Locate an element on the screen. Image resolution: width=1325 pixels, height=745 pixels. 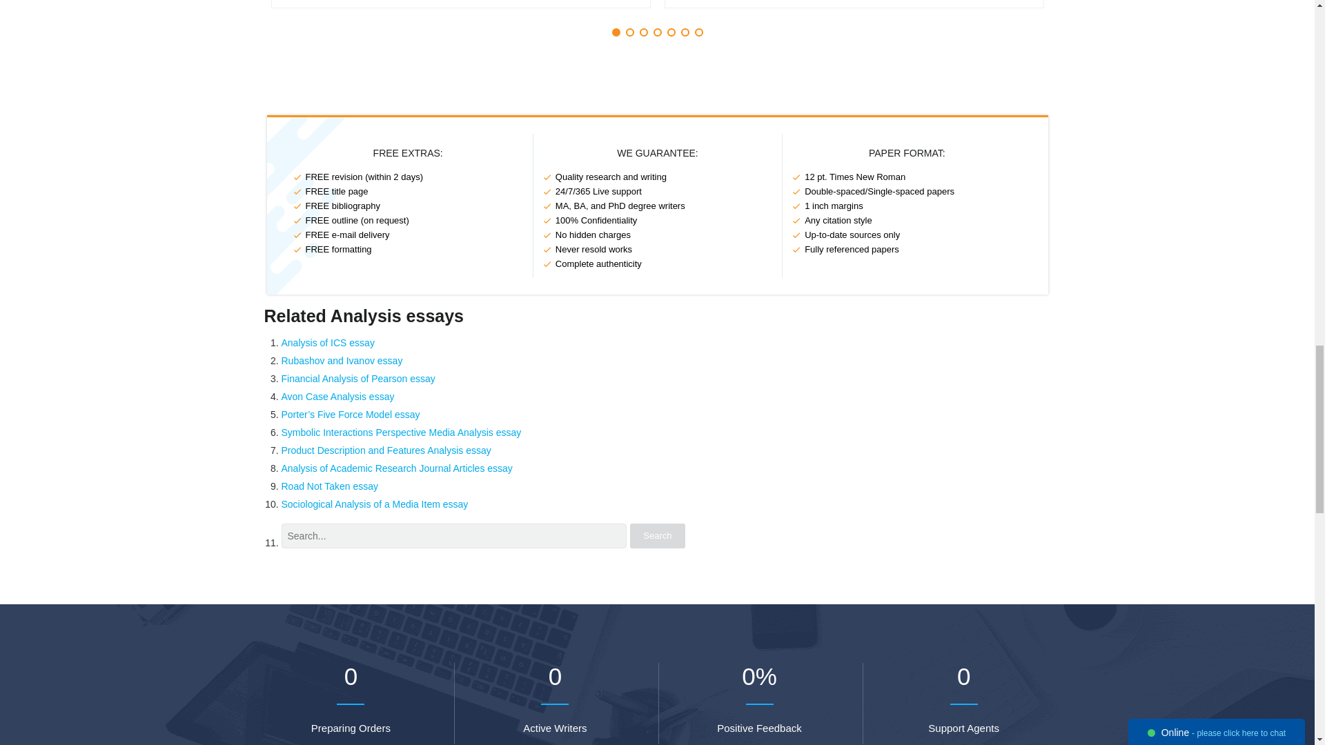
Analysis of ICS essay is located at coordinates (328, 343).